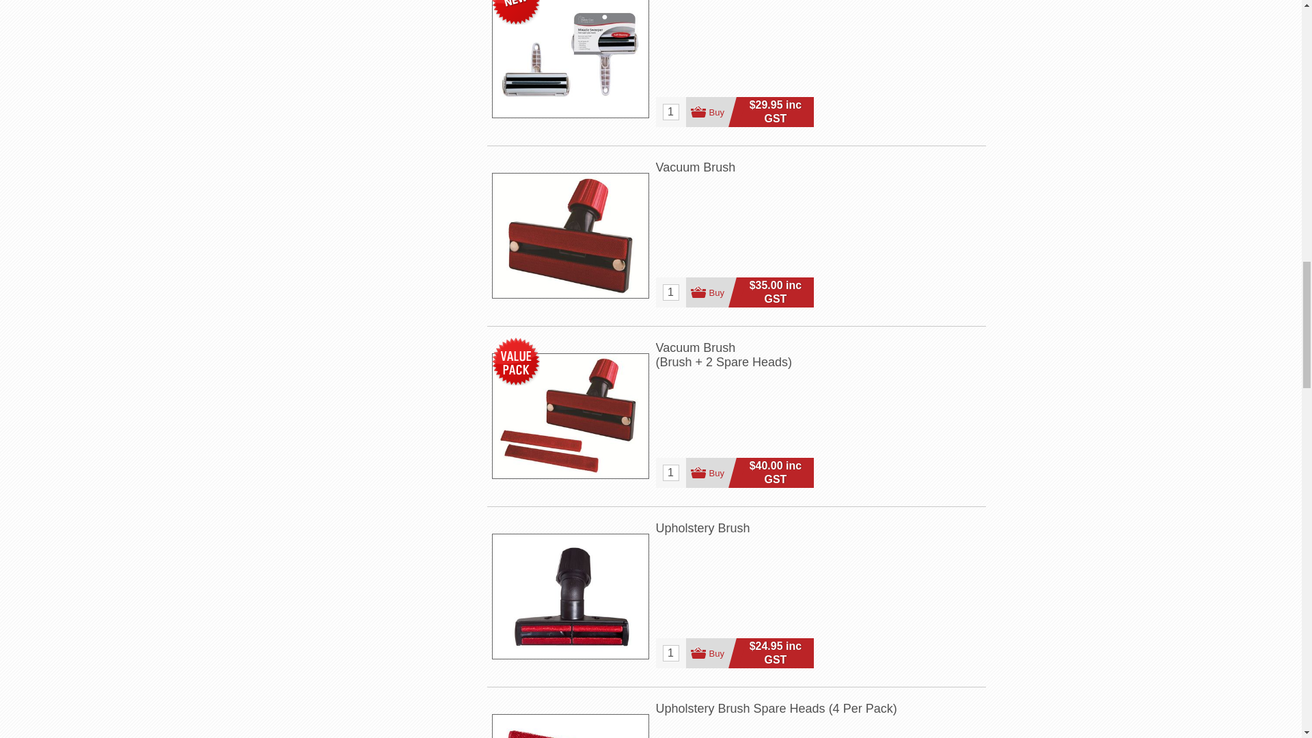 Image resolution: width=1312 pixels, height=738 pixels. Describe the element at coordinates (711, 292) in the screenshot. I see `Buy` at that location.